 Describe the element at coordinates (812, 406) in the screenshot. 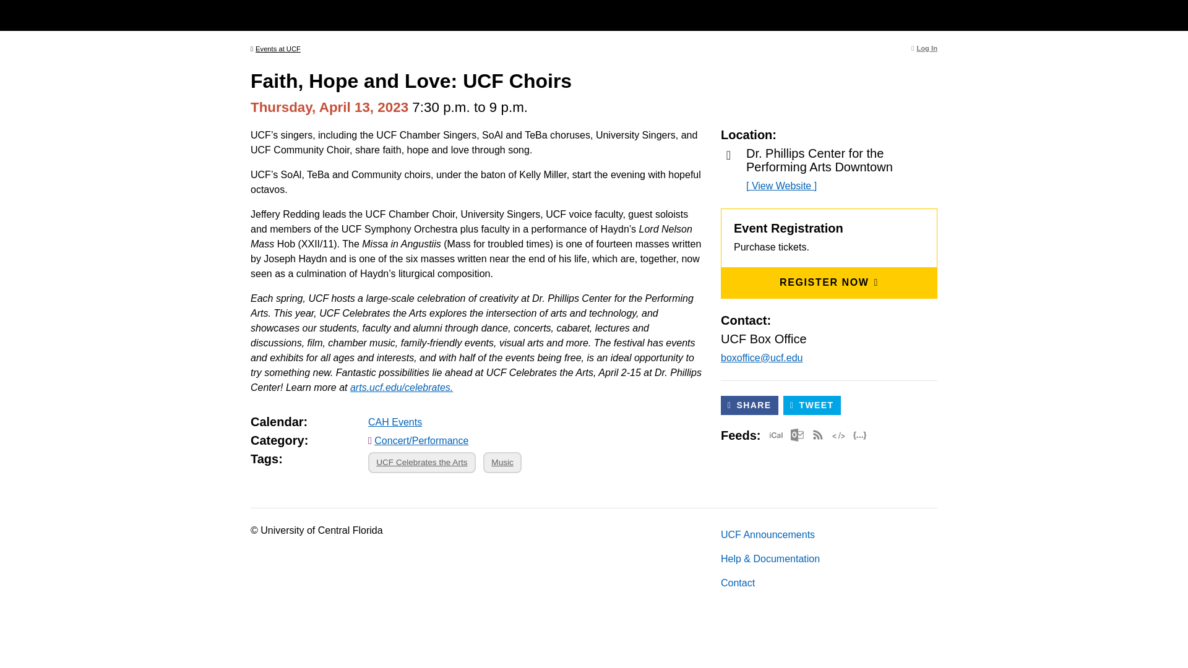

I see `Tweet this event` at that location.